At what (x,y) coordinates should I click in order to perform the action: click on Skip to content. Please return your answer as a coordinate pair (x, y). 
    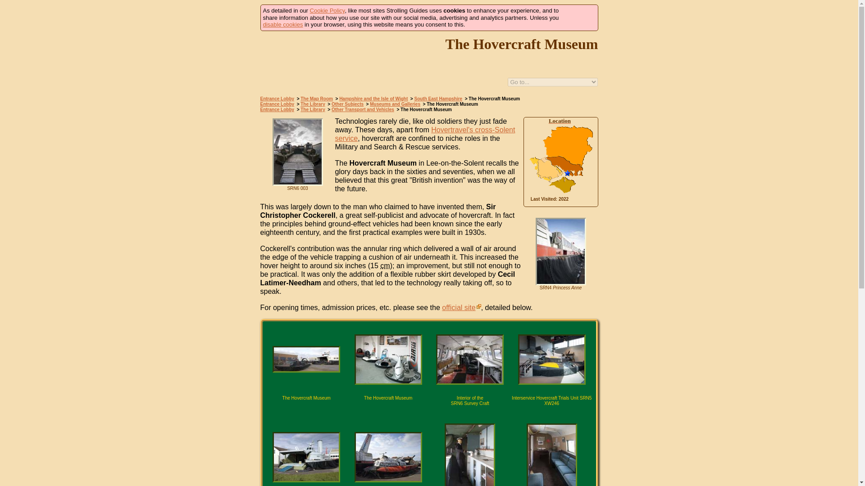
    Looking at the image, I should click on (169, 9).